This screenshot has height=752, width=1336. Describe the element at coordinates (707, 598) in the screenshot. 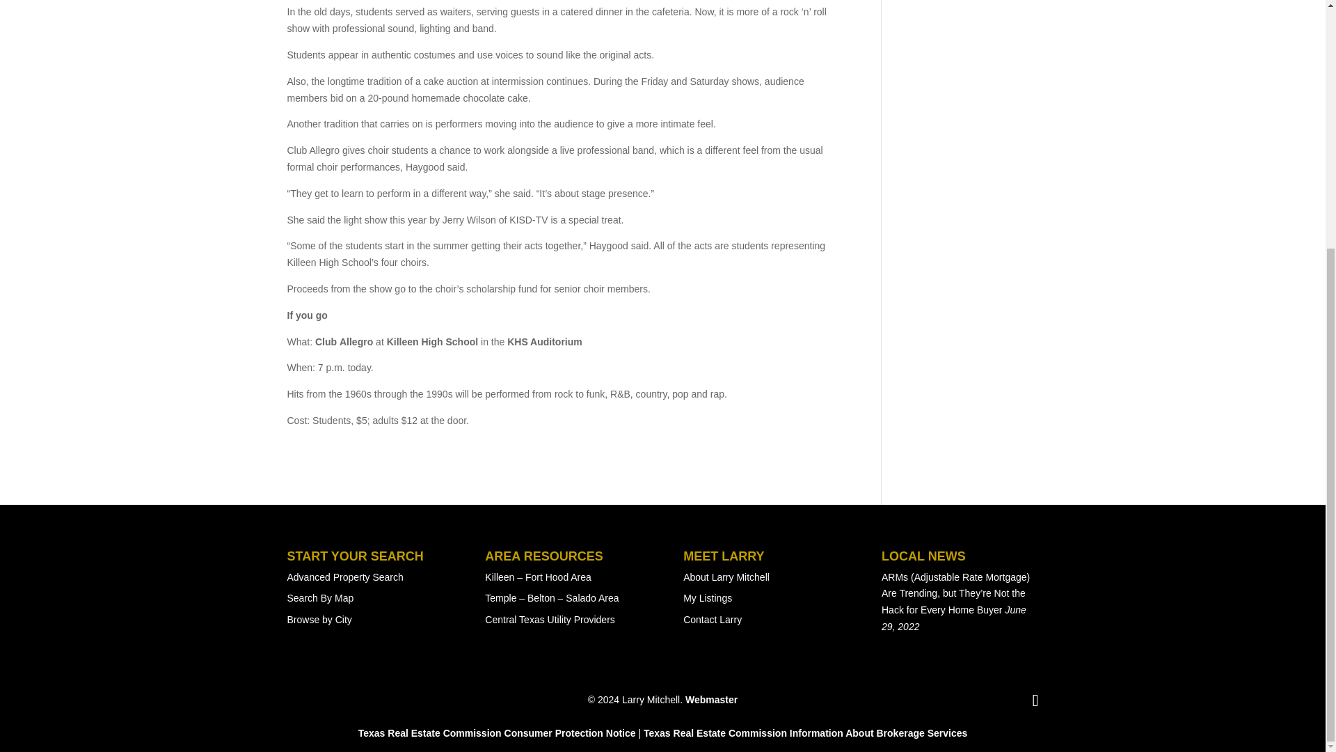

I see `My Listings` at that location.